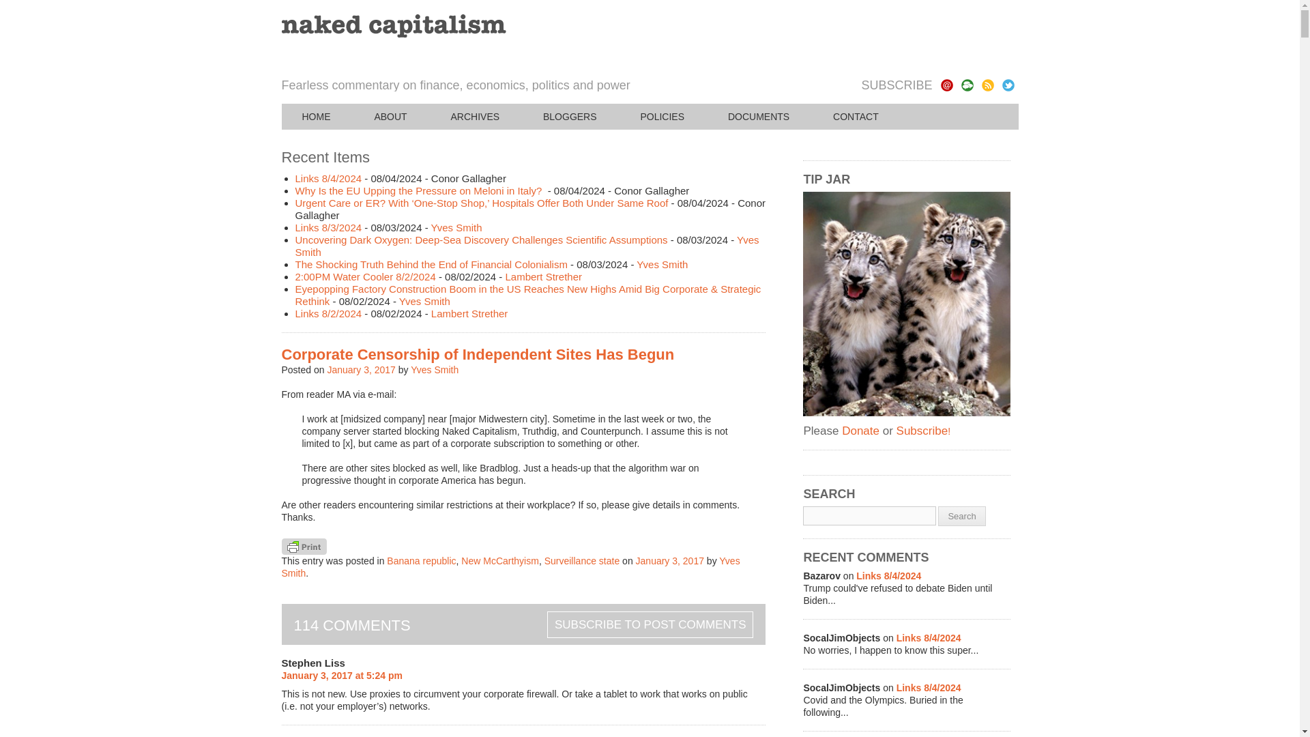 This screenshot has height=737, width=1310. I want to click on Lambert Strether, so click(543, 276).